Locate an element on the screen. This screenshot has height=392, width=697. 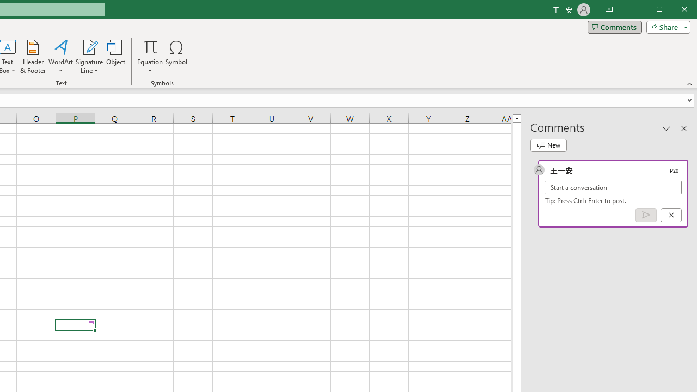
Collapse the Ribbon is located at coordinates (690, 84).